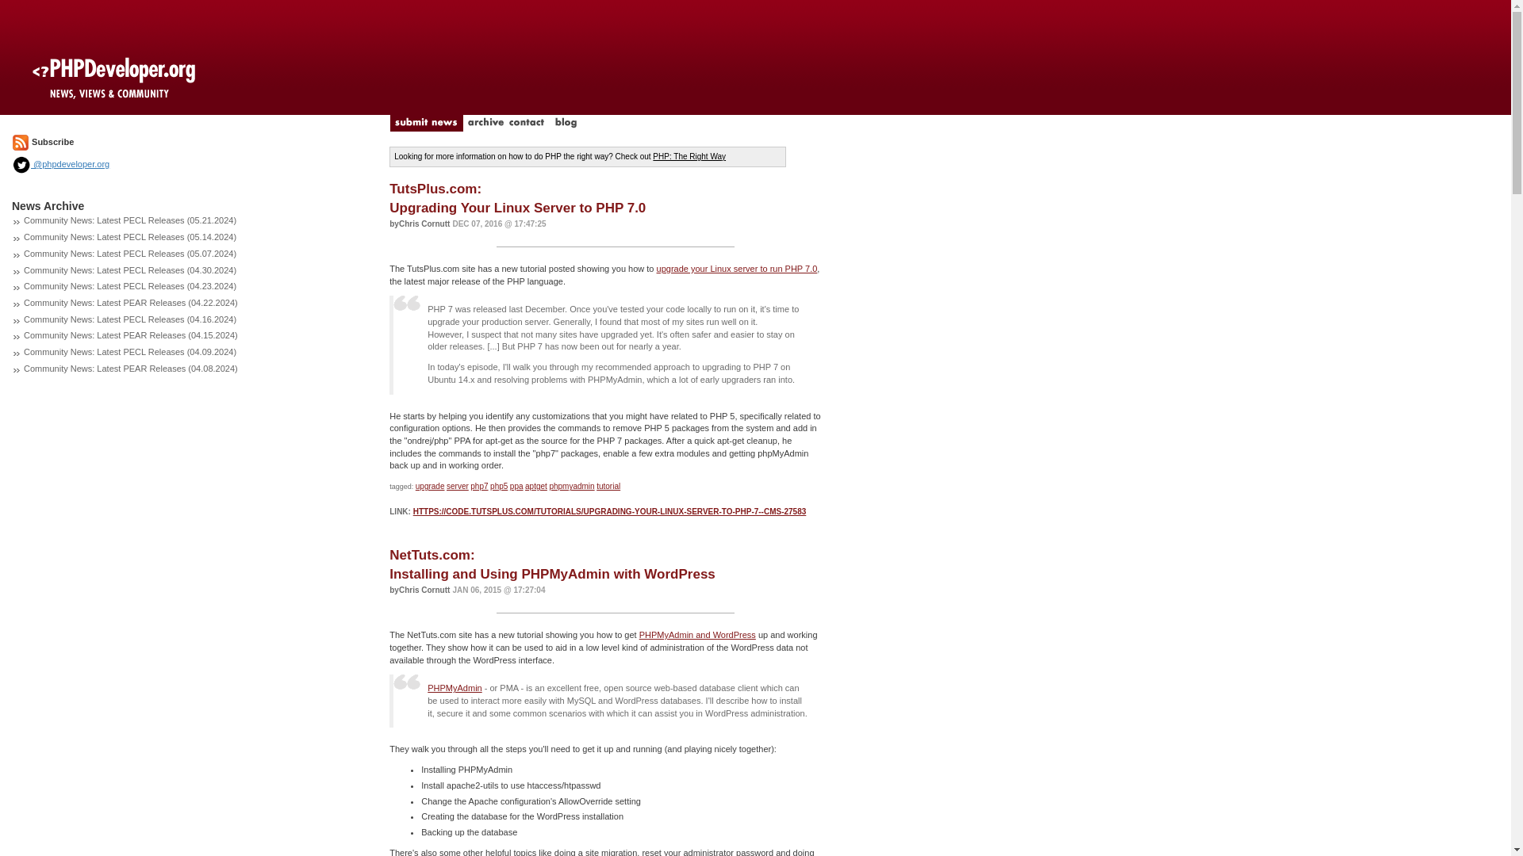  I want to click on aptget, so click(536, 486).